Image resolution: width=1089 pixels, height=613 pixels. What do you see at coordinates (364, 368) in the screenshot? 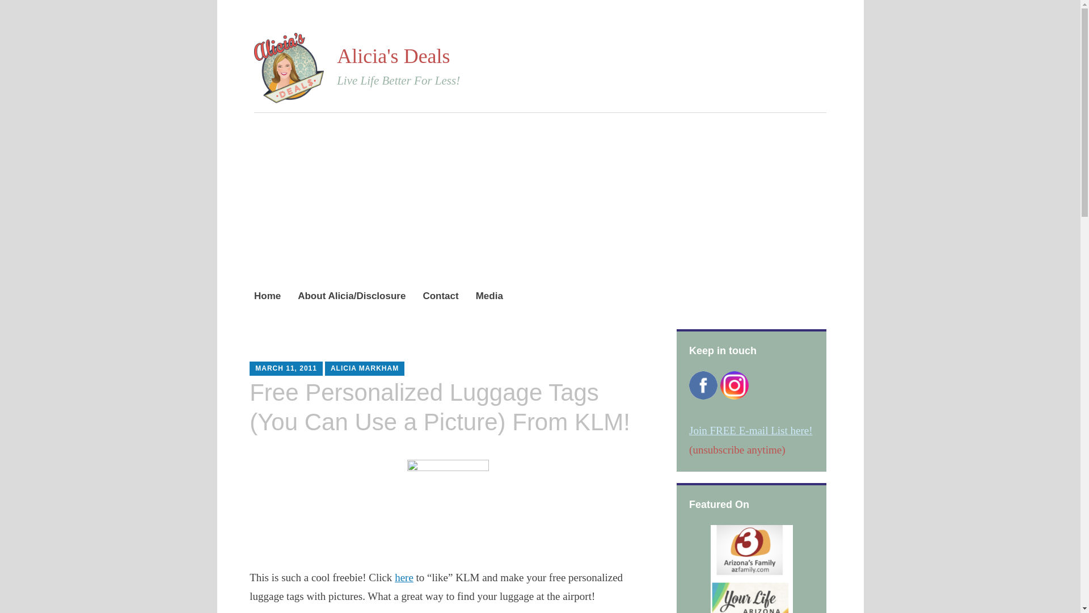
I see `ALICIA MARKHAM` at bounding box center [364, 368].